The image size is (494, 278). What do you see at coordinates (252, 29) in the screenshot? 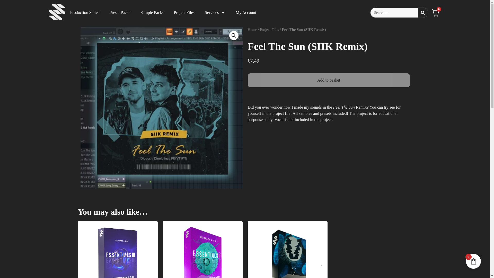
I see `Home` at bounding box center [252, 29].